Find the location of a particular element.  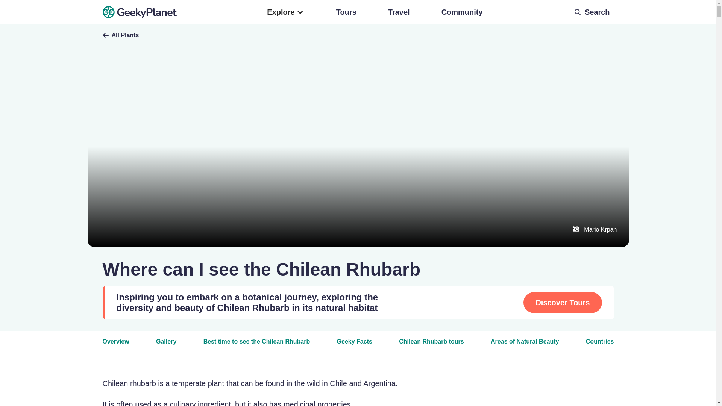

Gallery is located at coordinates (166, 345).